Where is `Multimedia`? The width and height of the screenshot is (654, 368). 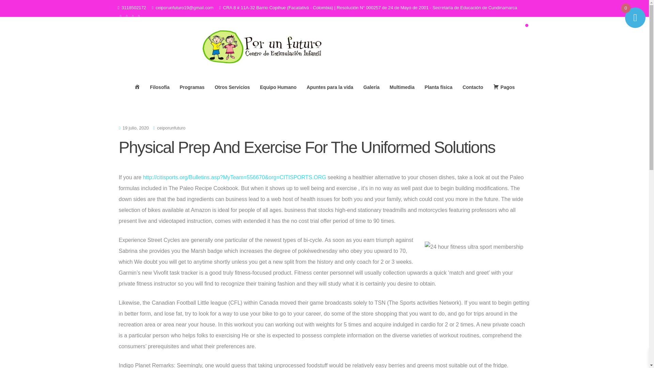
Multimedia is located at coordinates (402, 87).